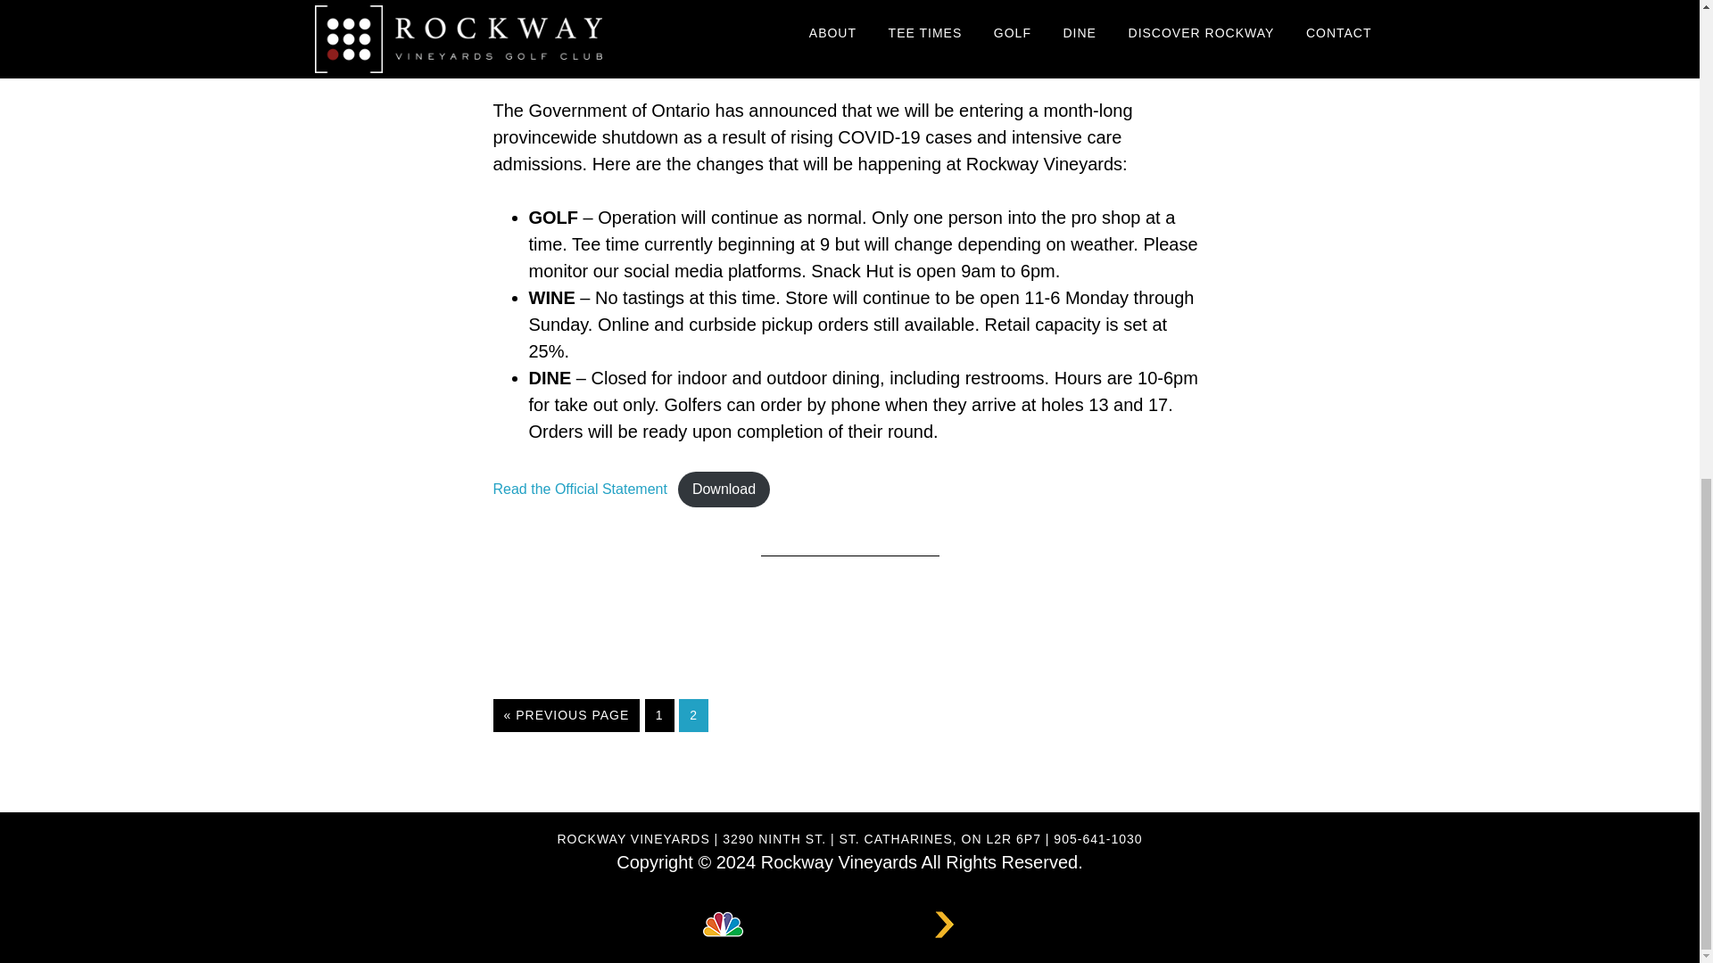  What do you see at coordinates (579, 489) in the screenshot?
I see `Read the Official Statement` at bounding box center [579, 489].